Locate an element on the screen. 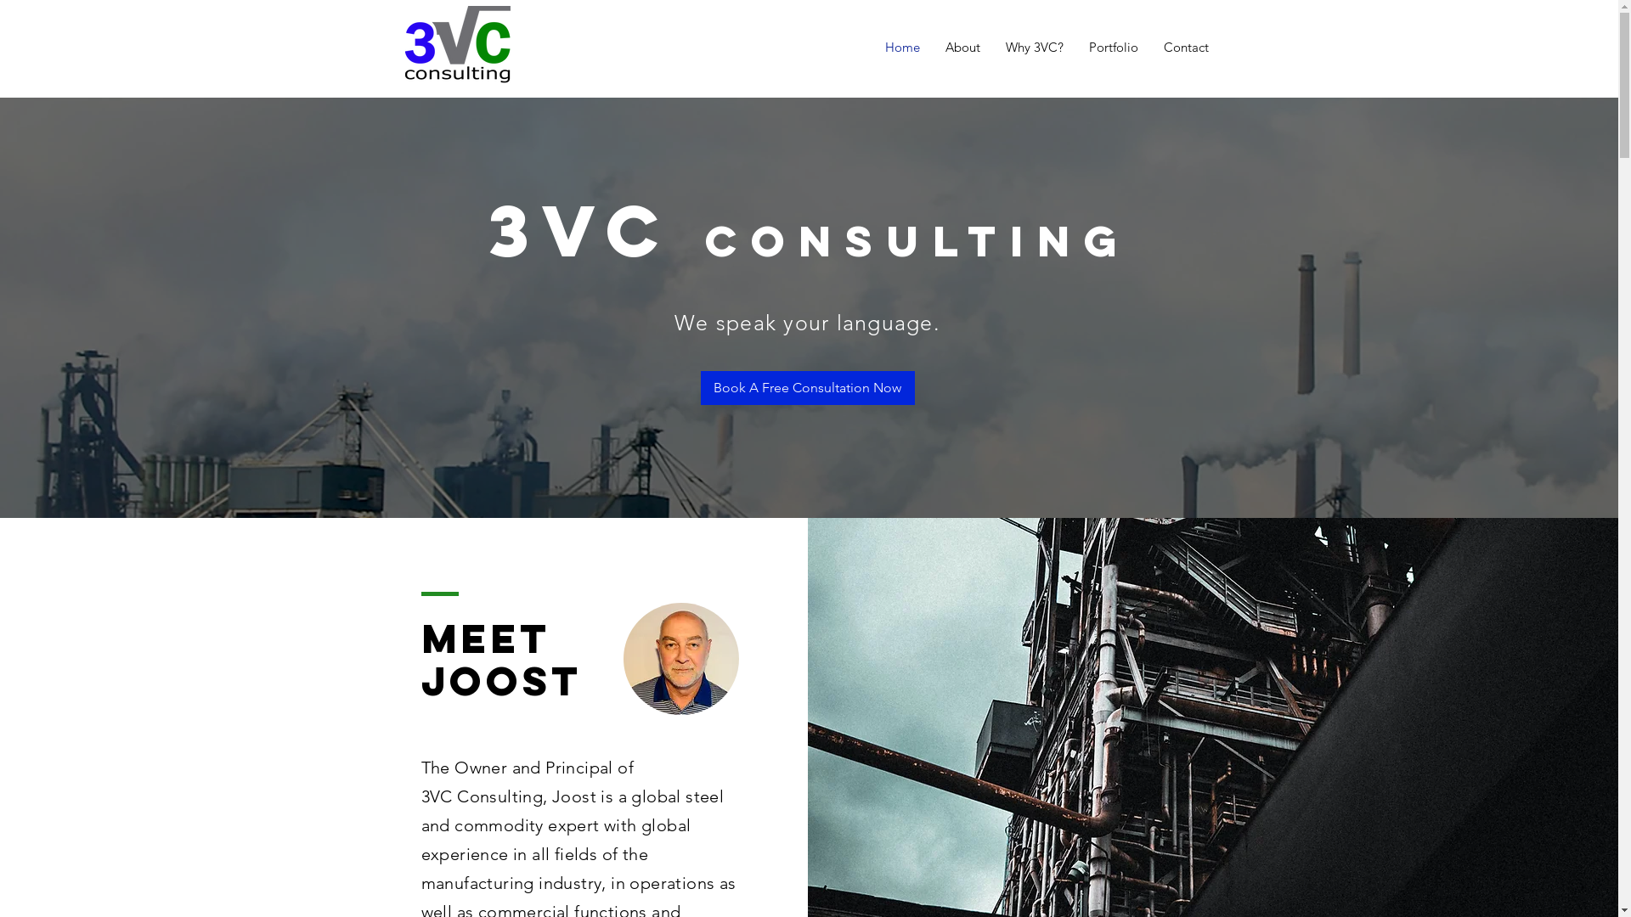  Portfolio is located at coordinates (1113, 48).